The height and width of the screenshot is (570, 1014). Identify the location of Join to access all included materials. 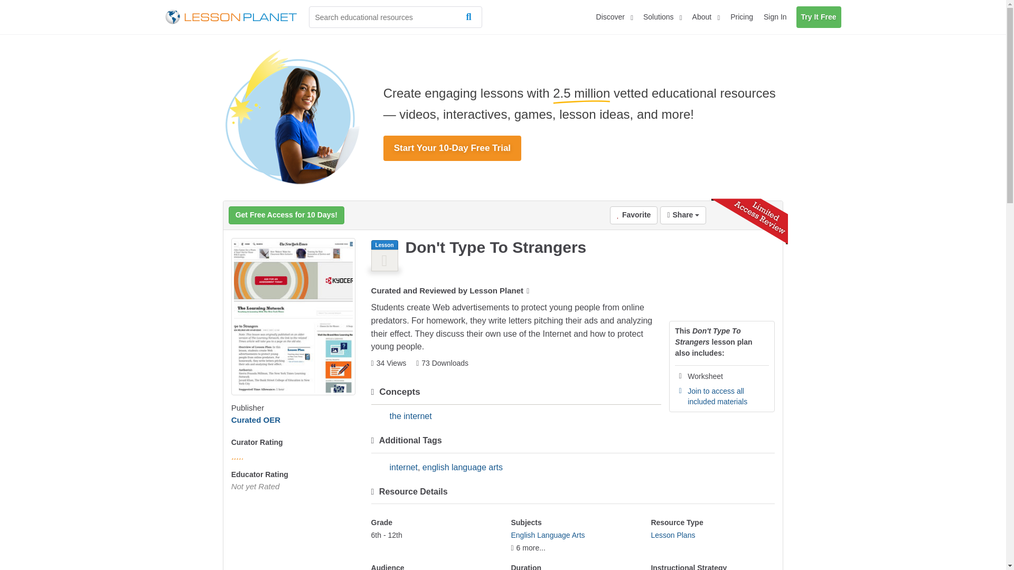
(717, 396).